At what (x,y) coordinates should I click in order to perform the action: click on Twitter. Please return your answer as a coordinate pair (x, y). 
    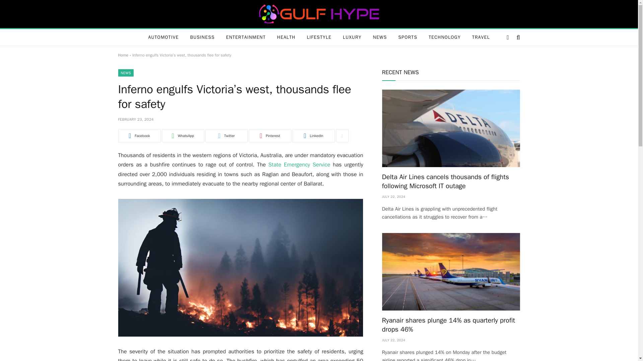
    Looking at the image, I should click on (226, 135).